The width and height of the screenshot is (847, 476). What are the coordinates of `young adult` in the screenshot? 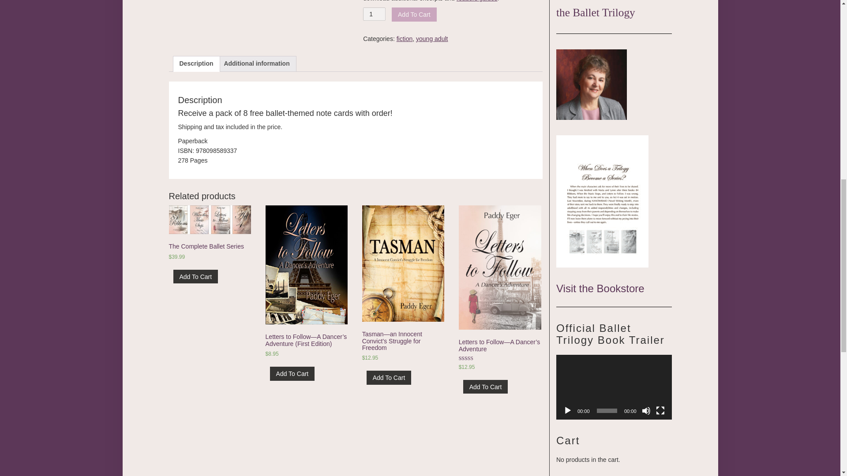 It's located at (431, 39).